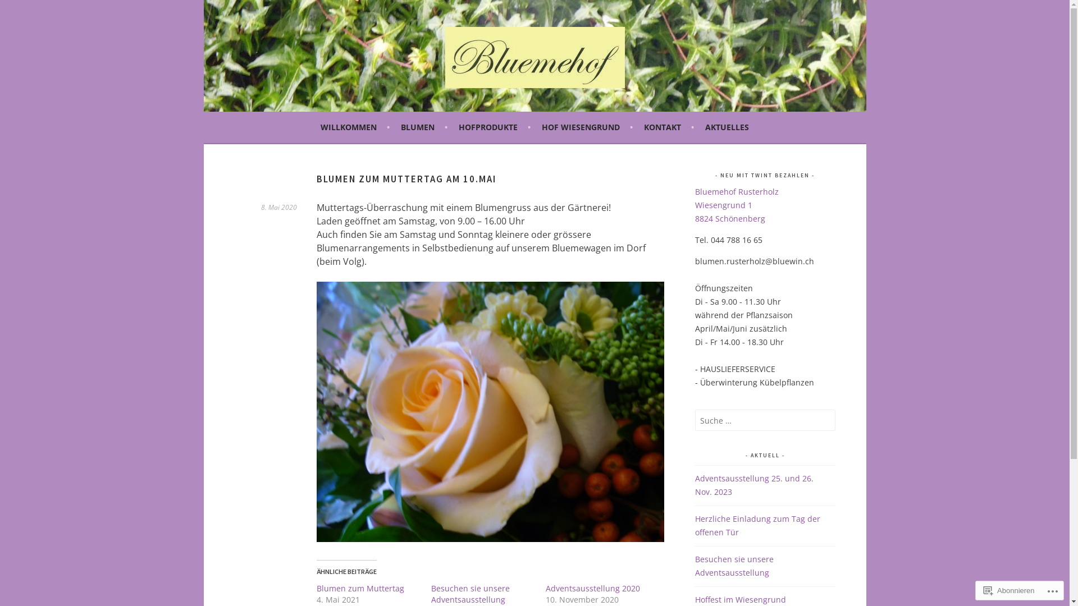  Describe the element at coordinates (587, 127) in the screenshot. I see `HOF WIESENGRUND` at that location.